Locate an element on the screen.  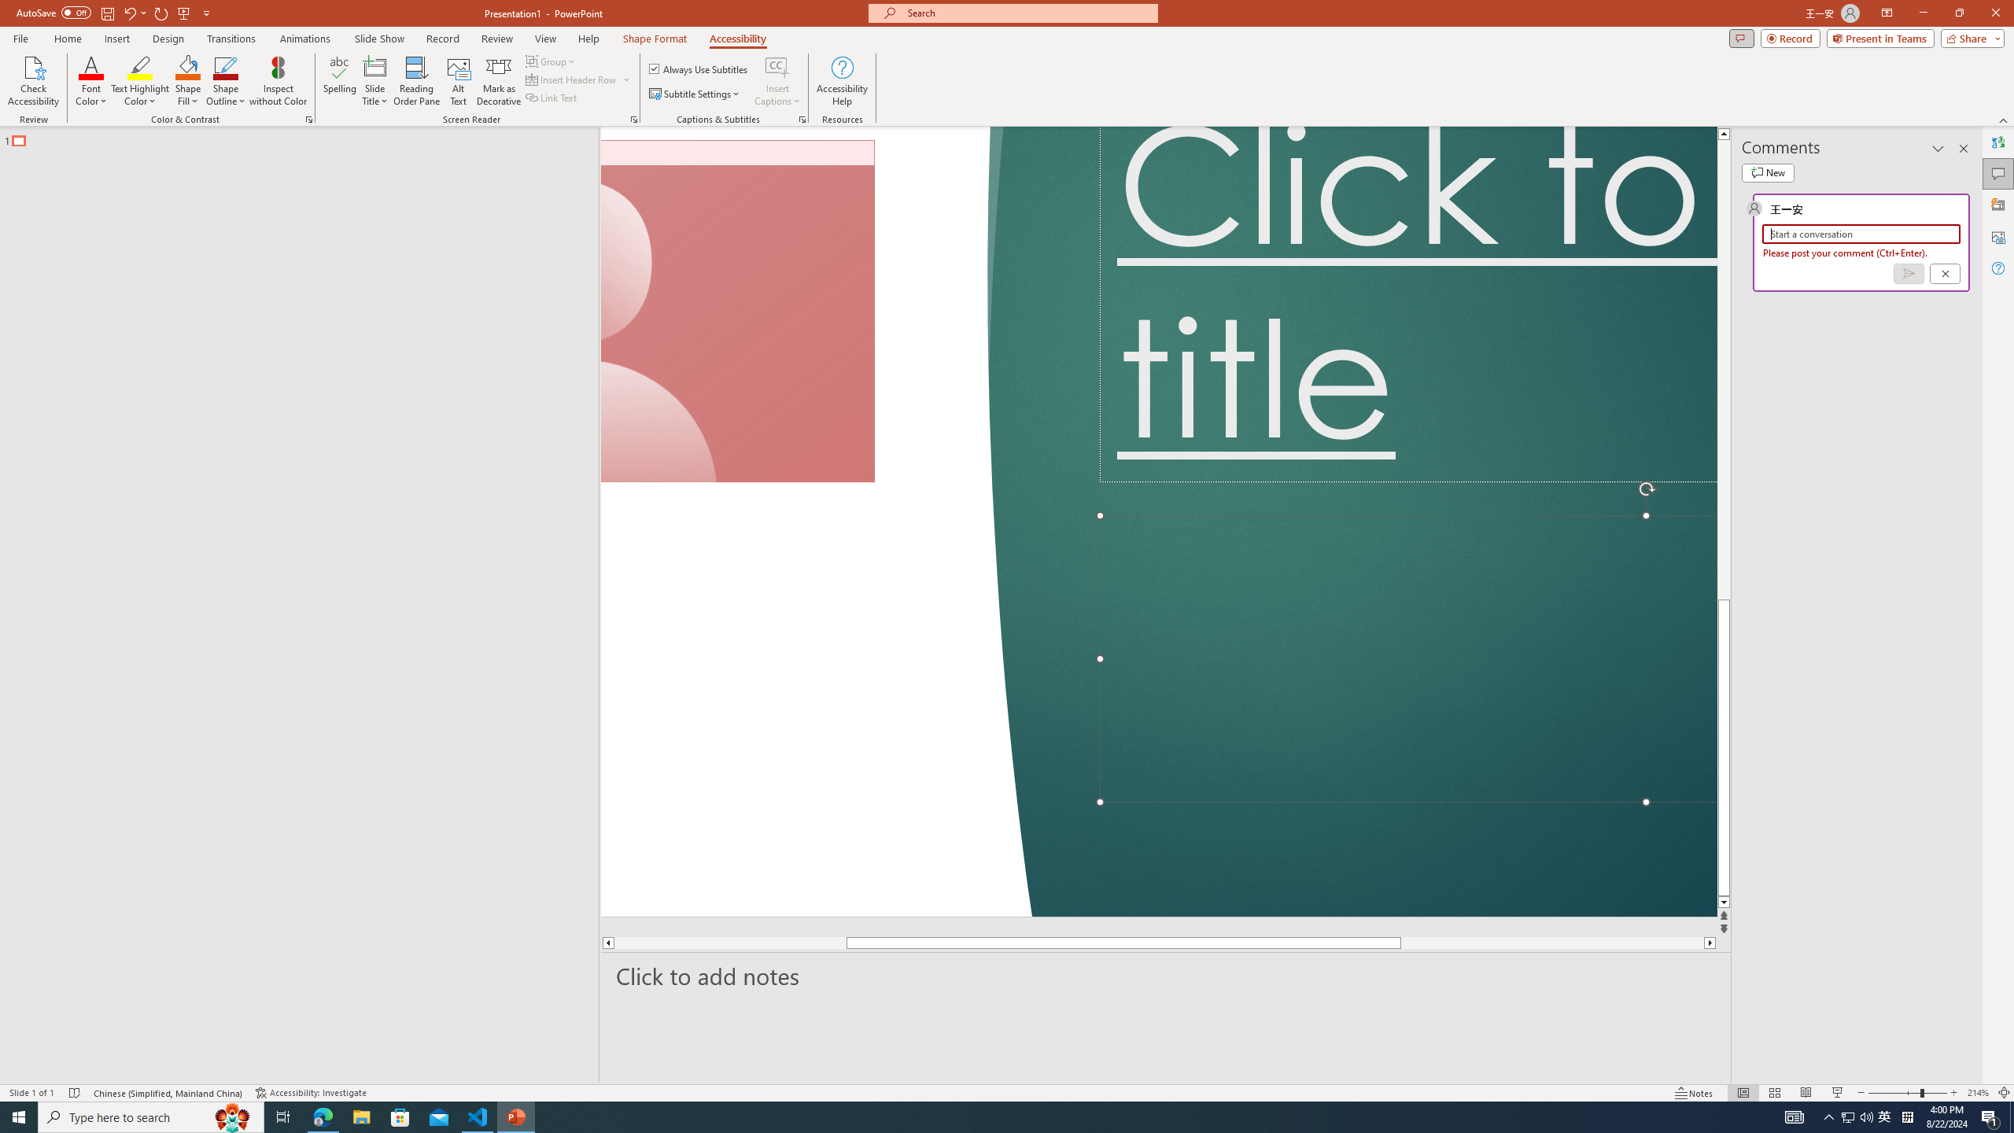
Shape Format is located at coordinates (655, 39).